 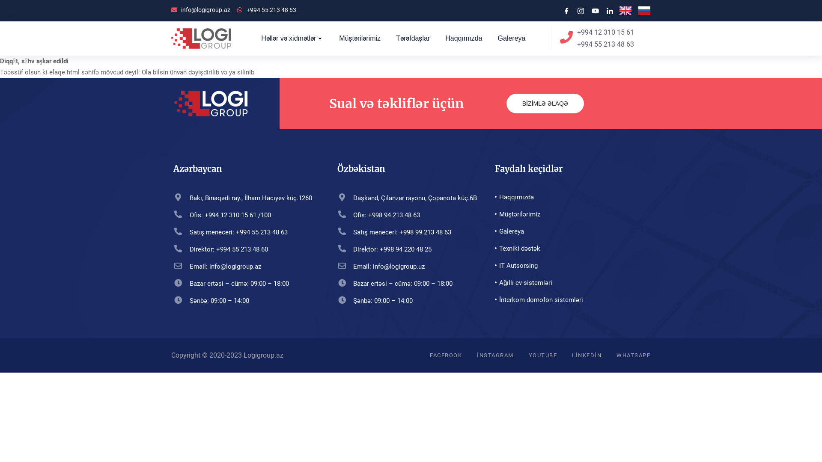 What do you see at coordinates (408, 215) in the screenshot?
I see `Ofis: +998 94 213 48 63` at bounding box center [408, 215].